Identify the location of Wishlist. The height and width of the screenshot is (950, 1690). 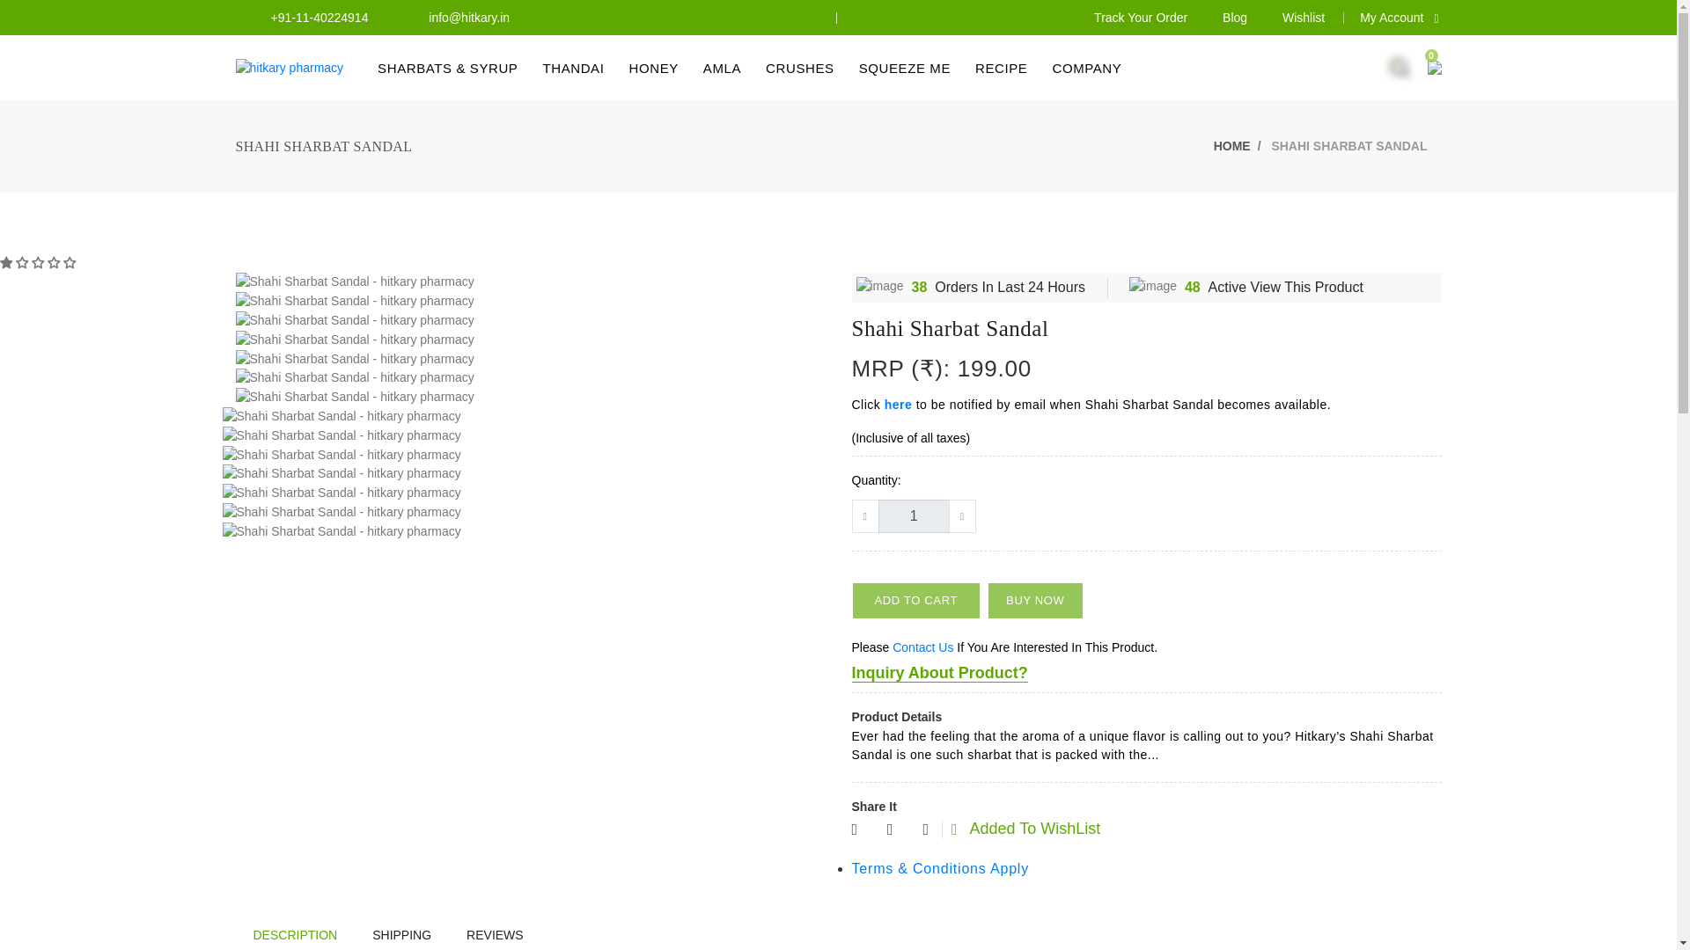
(1304, 18).